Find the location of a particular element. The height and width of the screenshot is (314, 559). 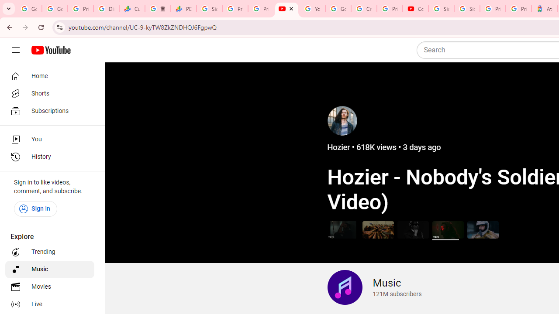

The Music Channel - YouTube is located at coordinates (286, 9).